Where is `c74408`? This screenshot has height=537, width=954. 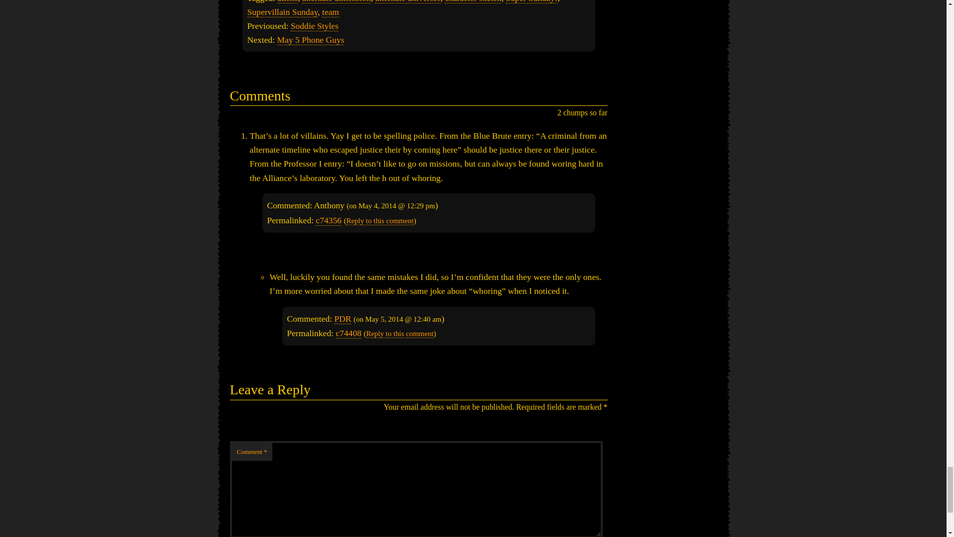
c74408 is located at coordinates (348, 333).